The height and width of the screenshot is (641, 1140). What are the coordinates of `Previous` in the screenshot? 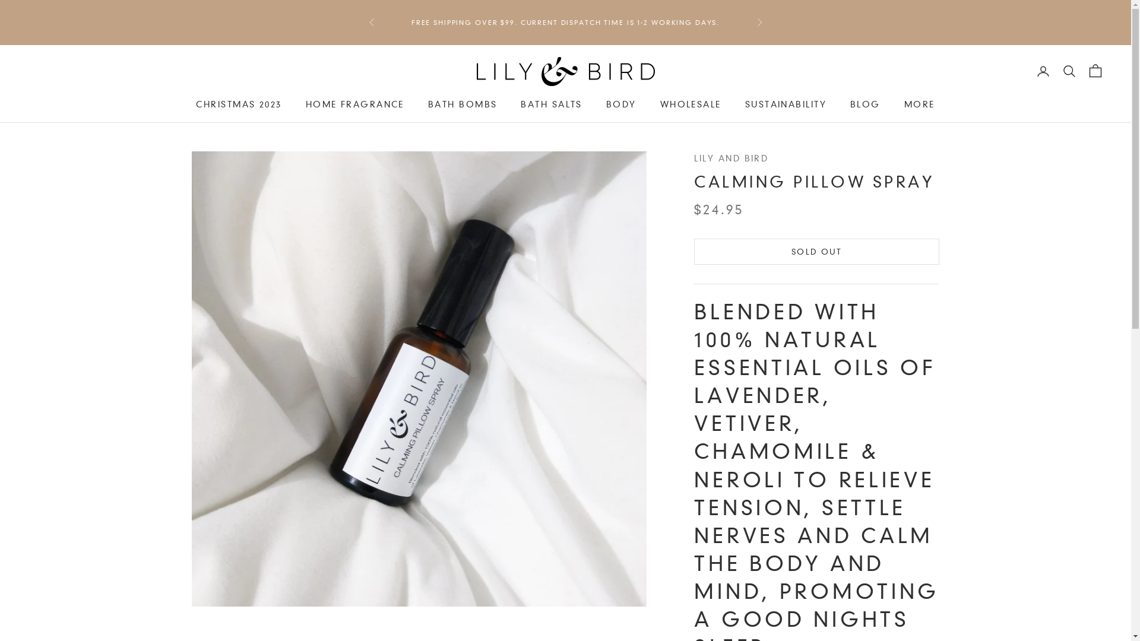 It's located at (372, 23).